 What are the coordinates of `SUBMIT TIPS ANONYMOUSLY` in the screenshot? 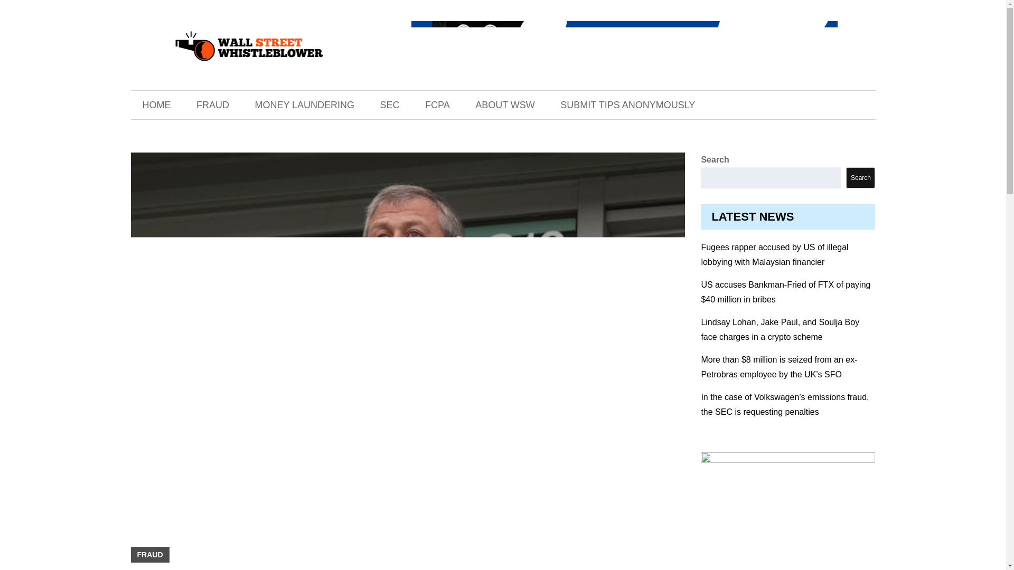 It's located at (627, 104).